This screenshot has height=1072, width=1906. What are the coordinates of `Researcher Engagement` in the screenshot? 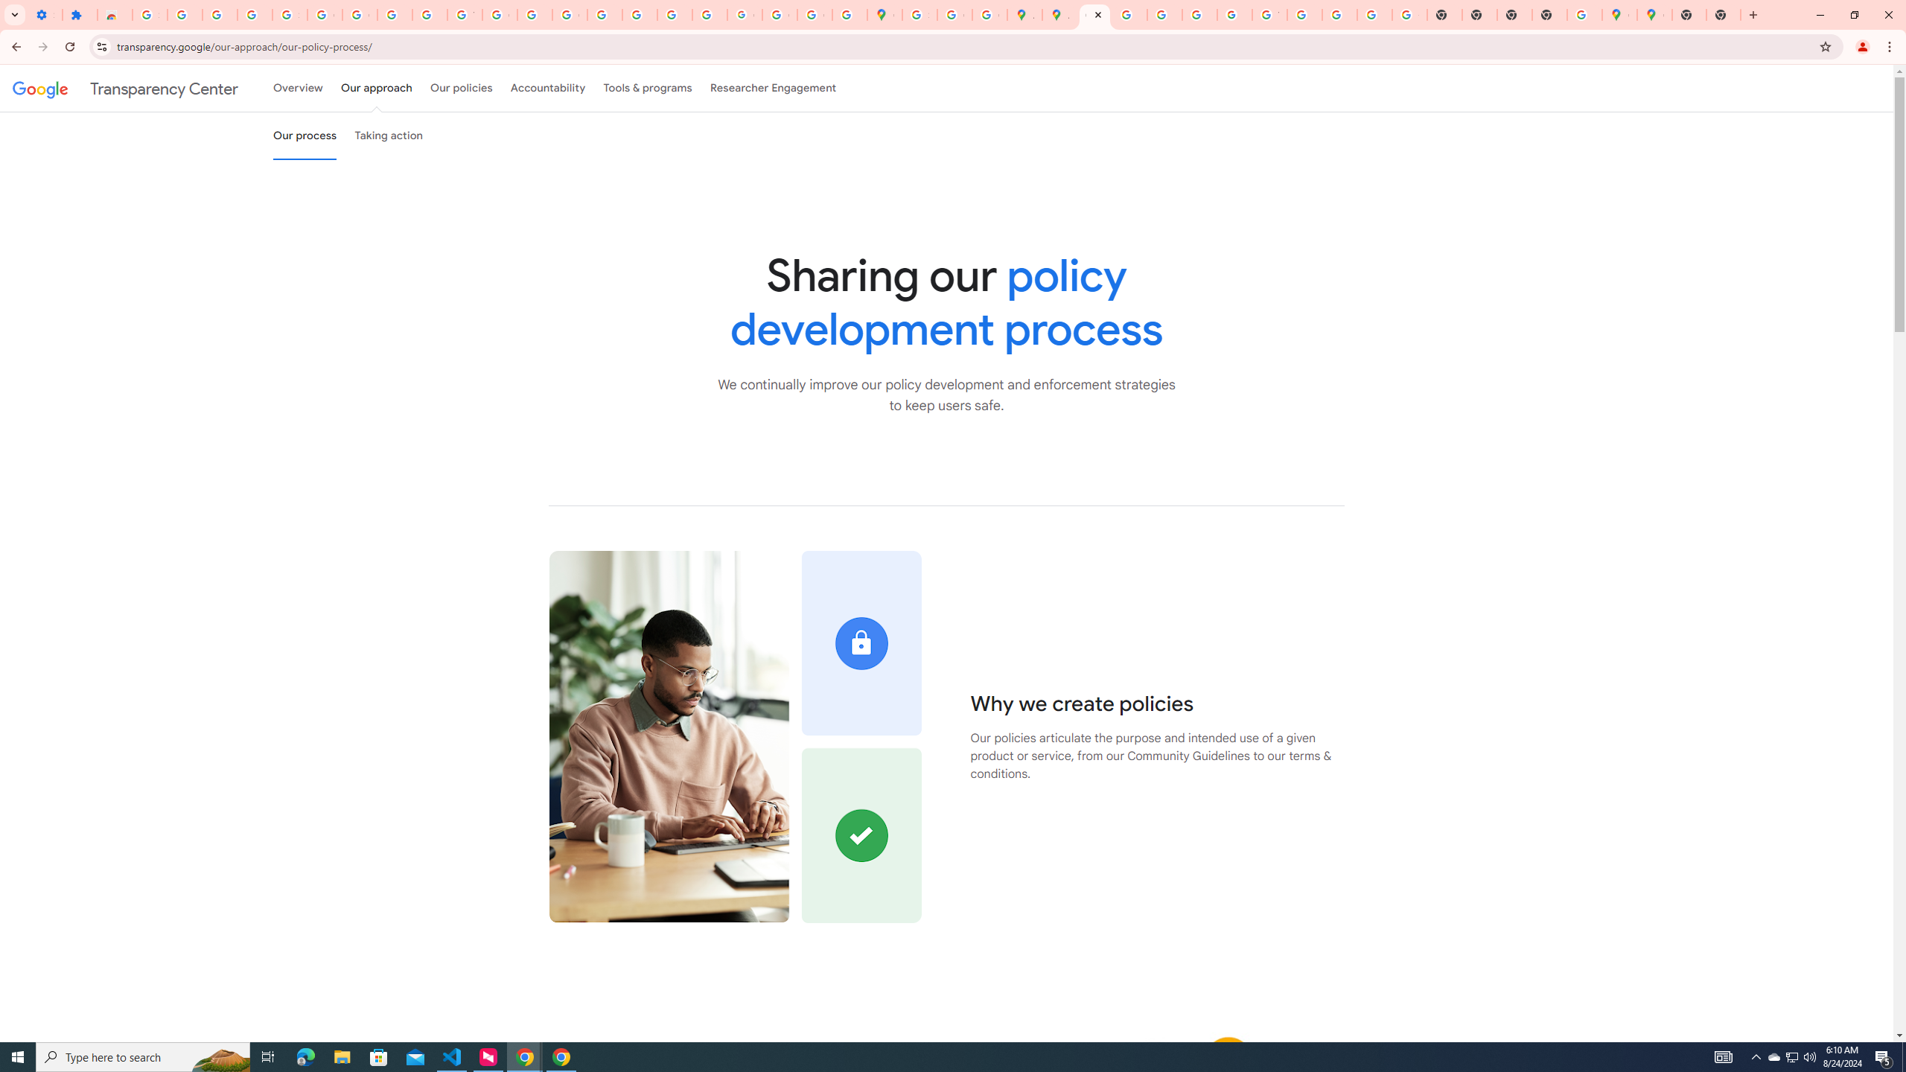 It's located at (774, 88).